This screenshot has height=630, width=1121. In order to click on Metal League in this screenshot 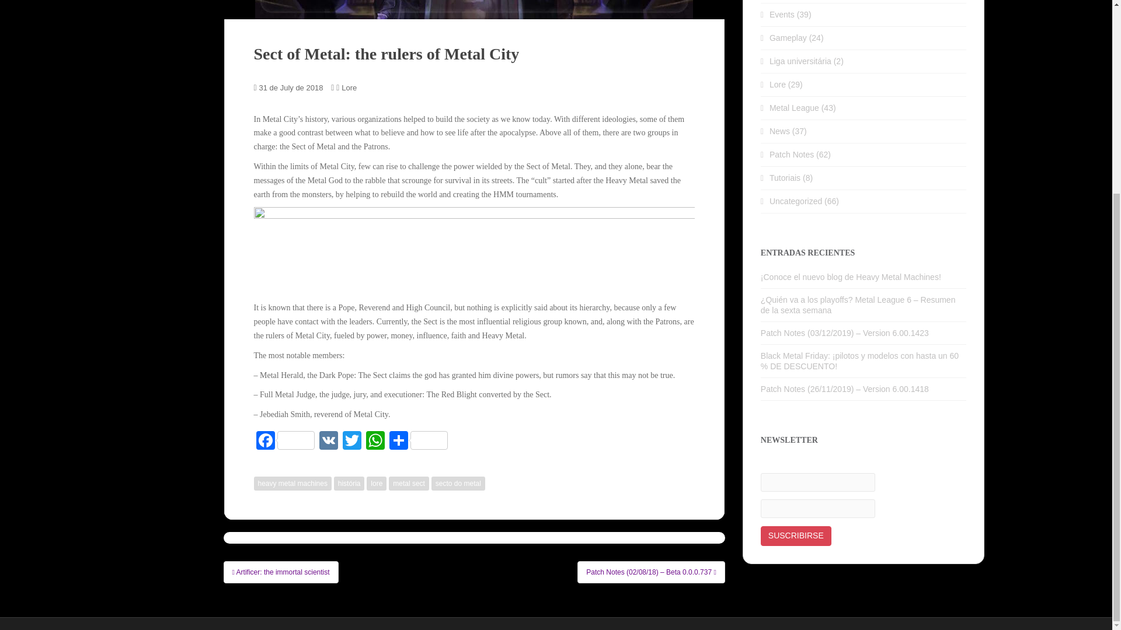, I will do `click(794, 108)`.